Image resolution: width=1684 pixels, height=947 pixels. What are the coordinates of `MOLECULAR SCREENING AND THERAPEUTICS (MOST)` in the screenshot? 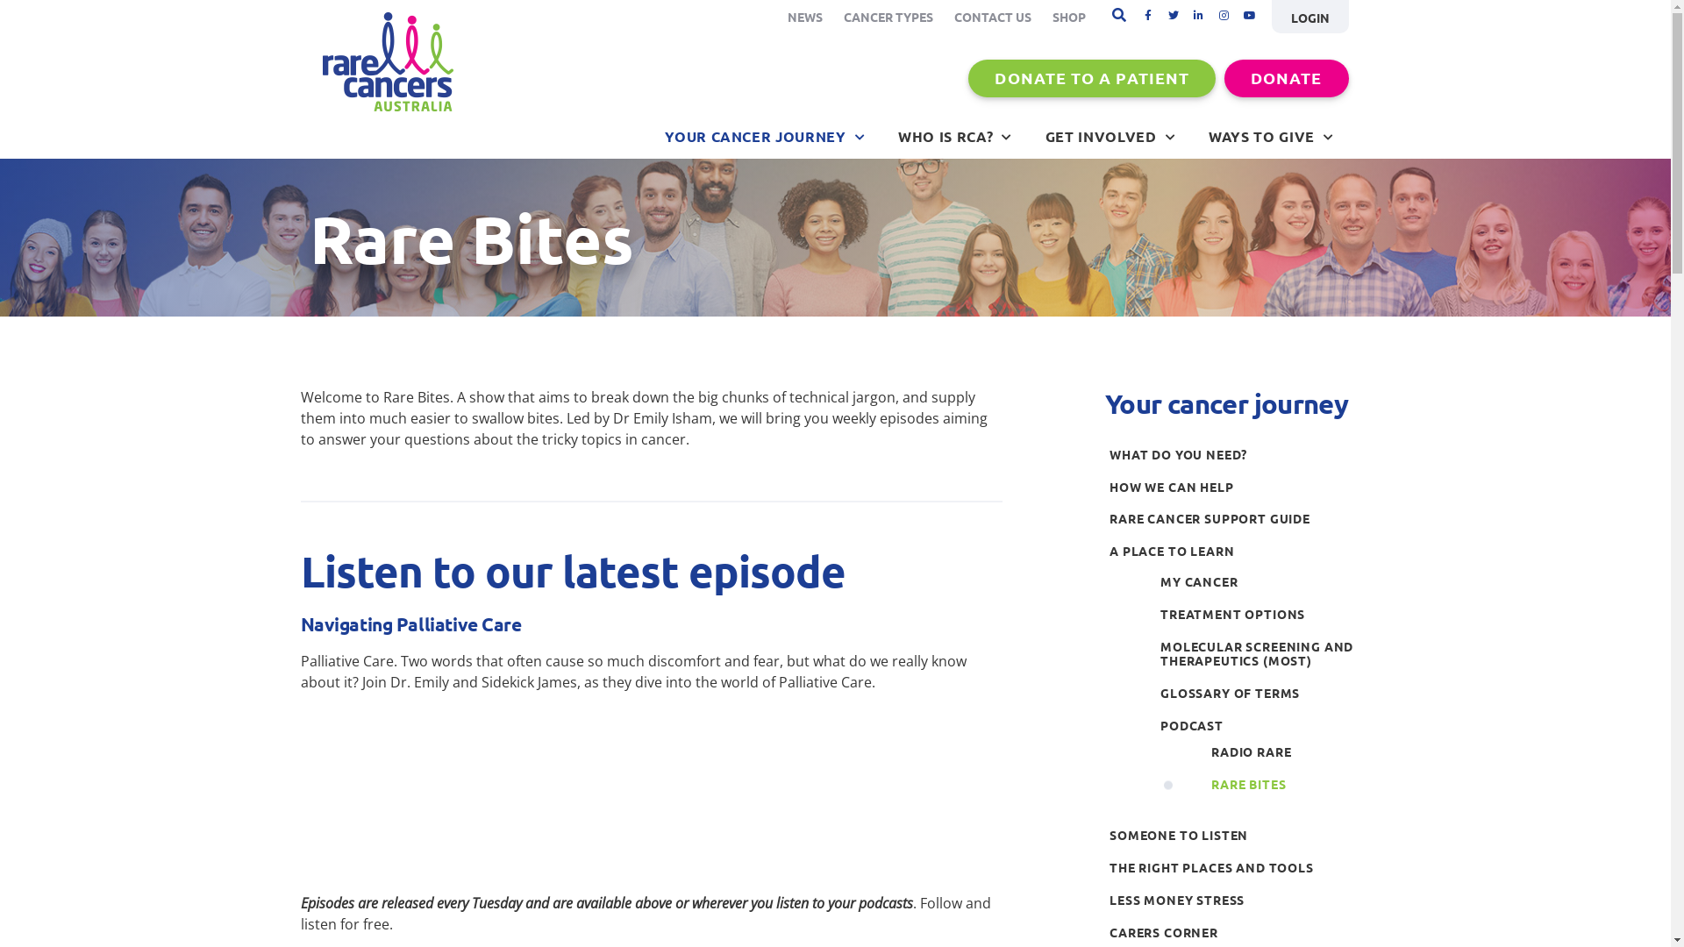 It's located at (1259, 654).